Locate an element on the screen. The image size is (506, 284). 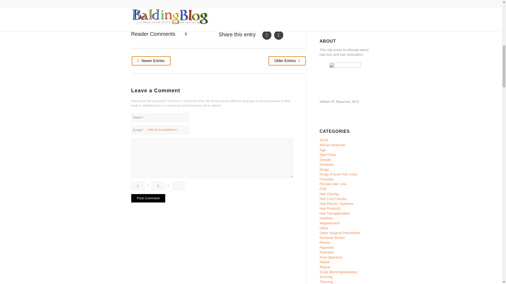
Diseases is located at coordinates (327, 164).